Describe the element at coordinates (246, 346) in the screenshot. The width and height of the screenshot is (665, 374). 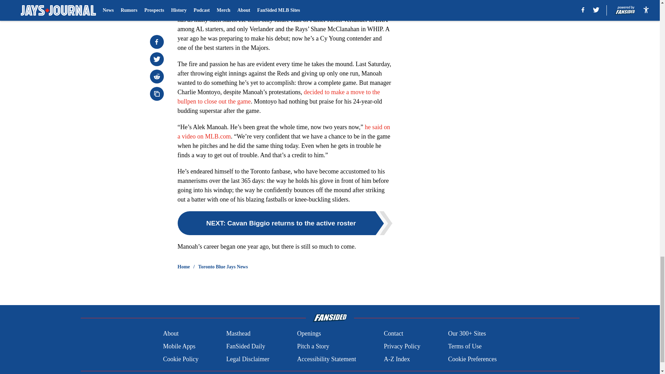
I see `FanSided Daily` at that location.